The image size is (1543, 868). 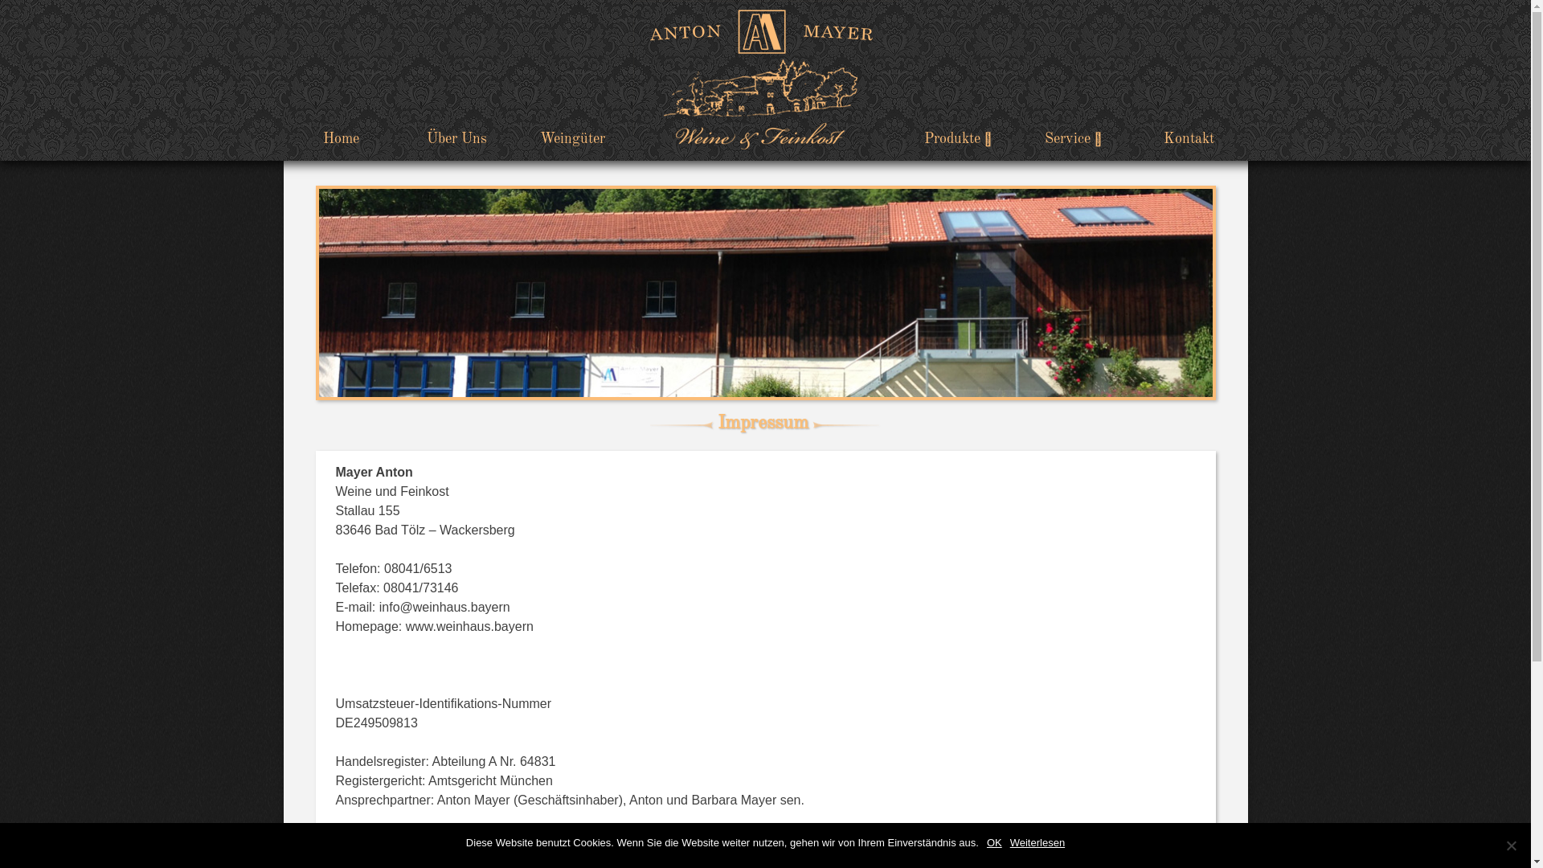 What do you see at coordinates (0, 0) in the screenshot?
I see `Skip to content` at bounding box center [0, 0].